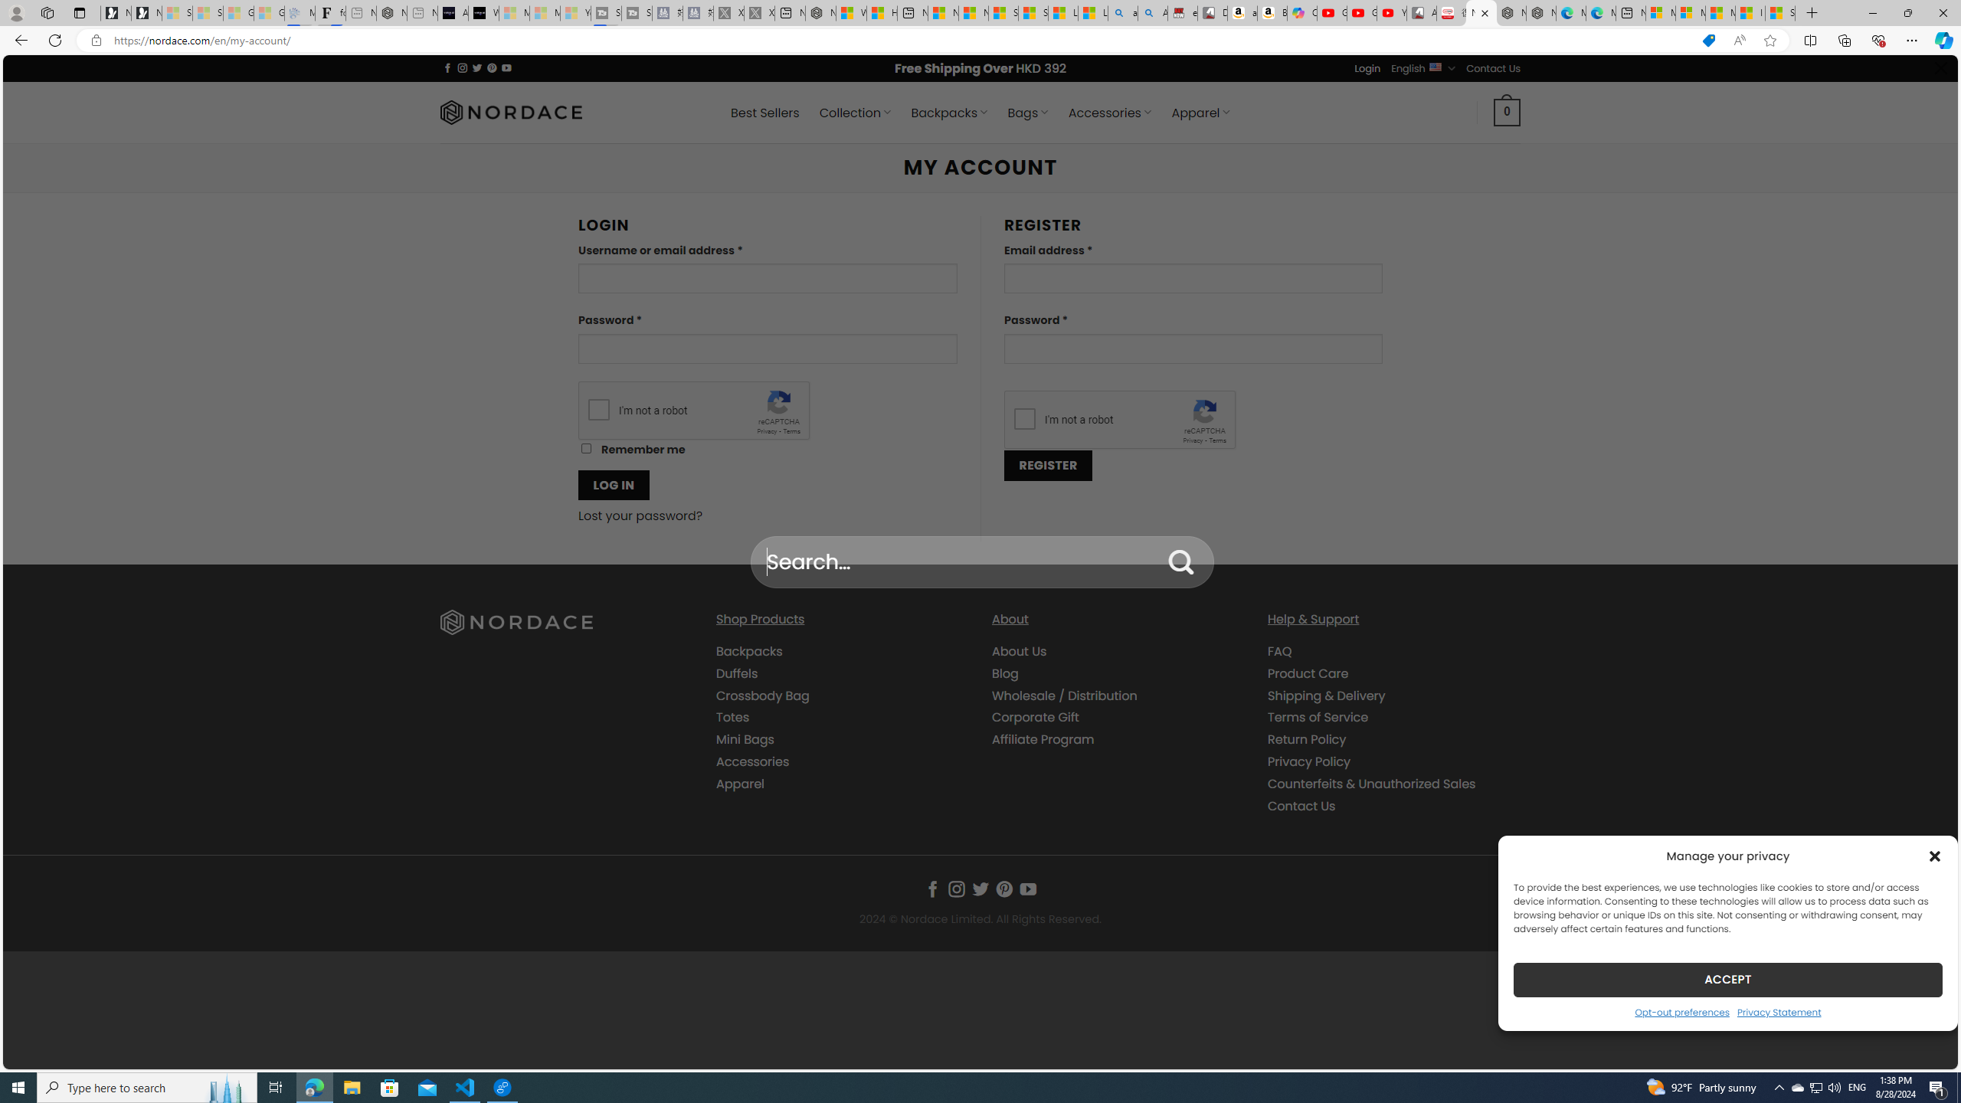 The width and height of the screenshot is (1961, 1103). Describe the element at coordinates (1326, 696) in the screenshot. I see `Shipping & Delivery` at that location.